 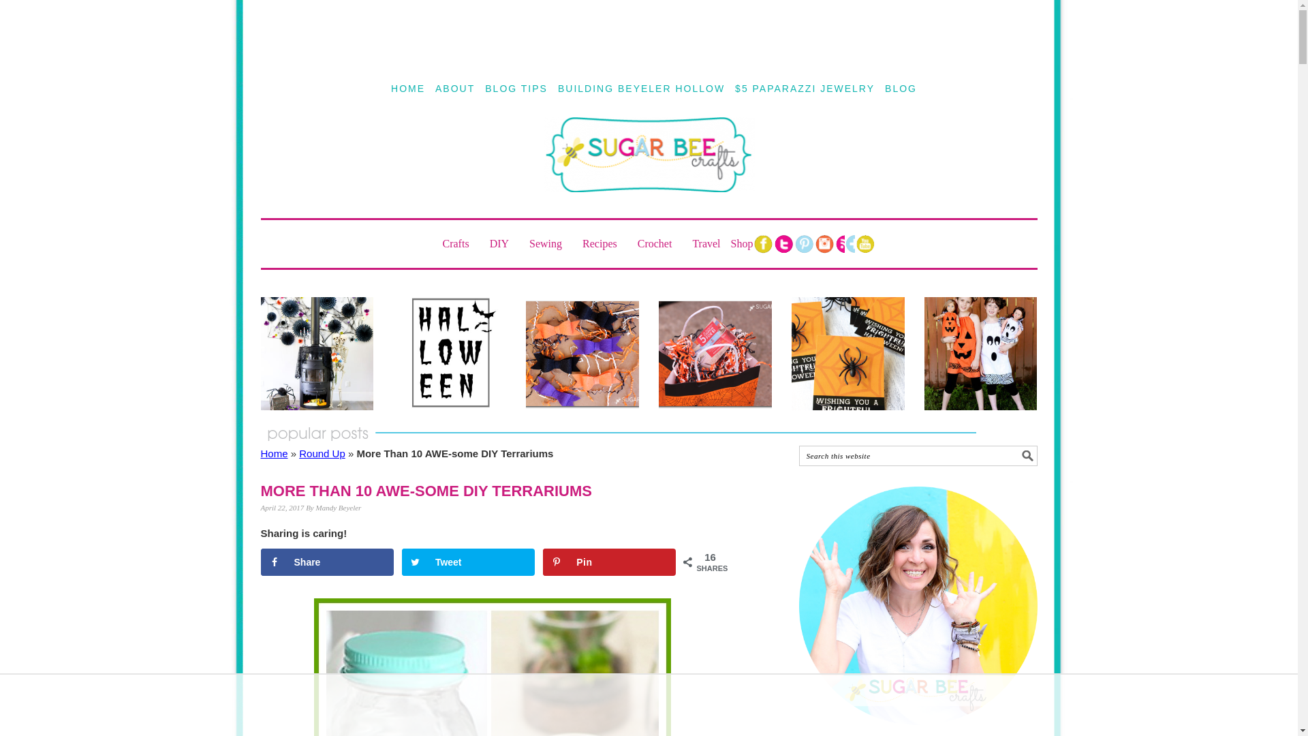 I want to click on Halloween Treat Cards, so click(x=847, y=353).